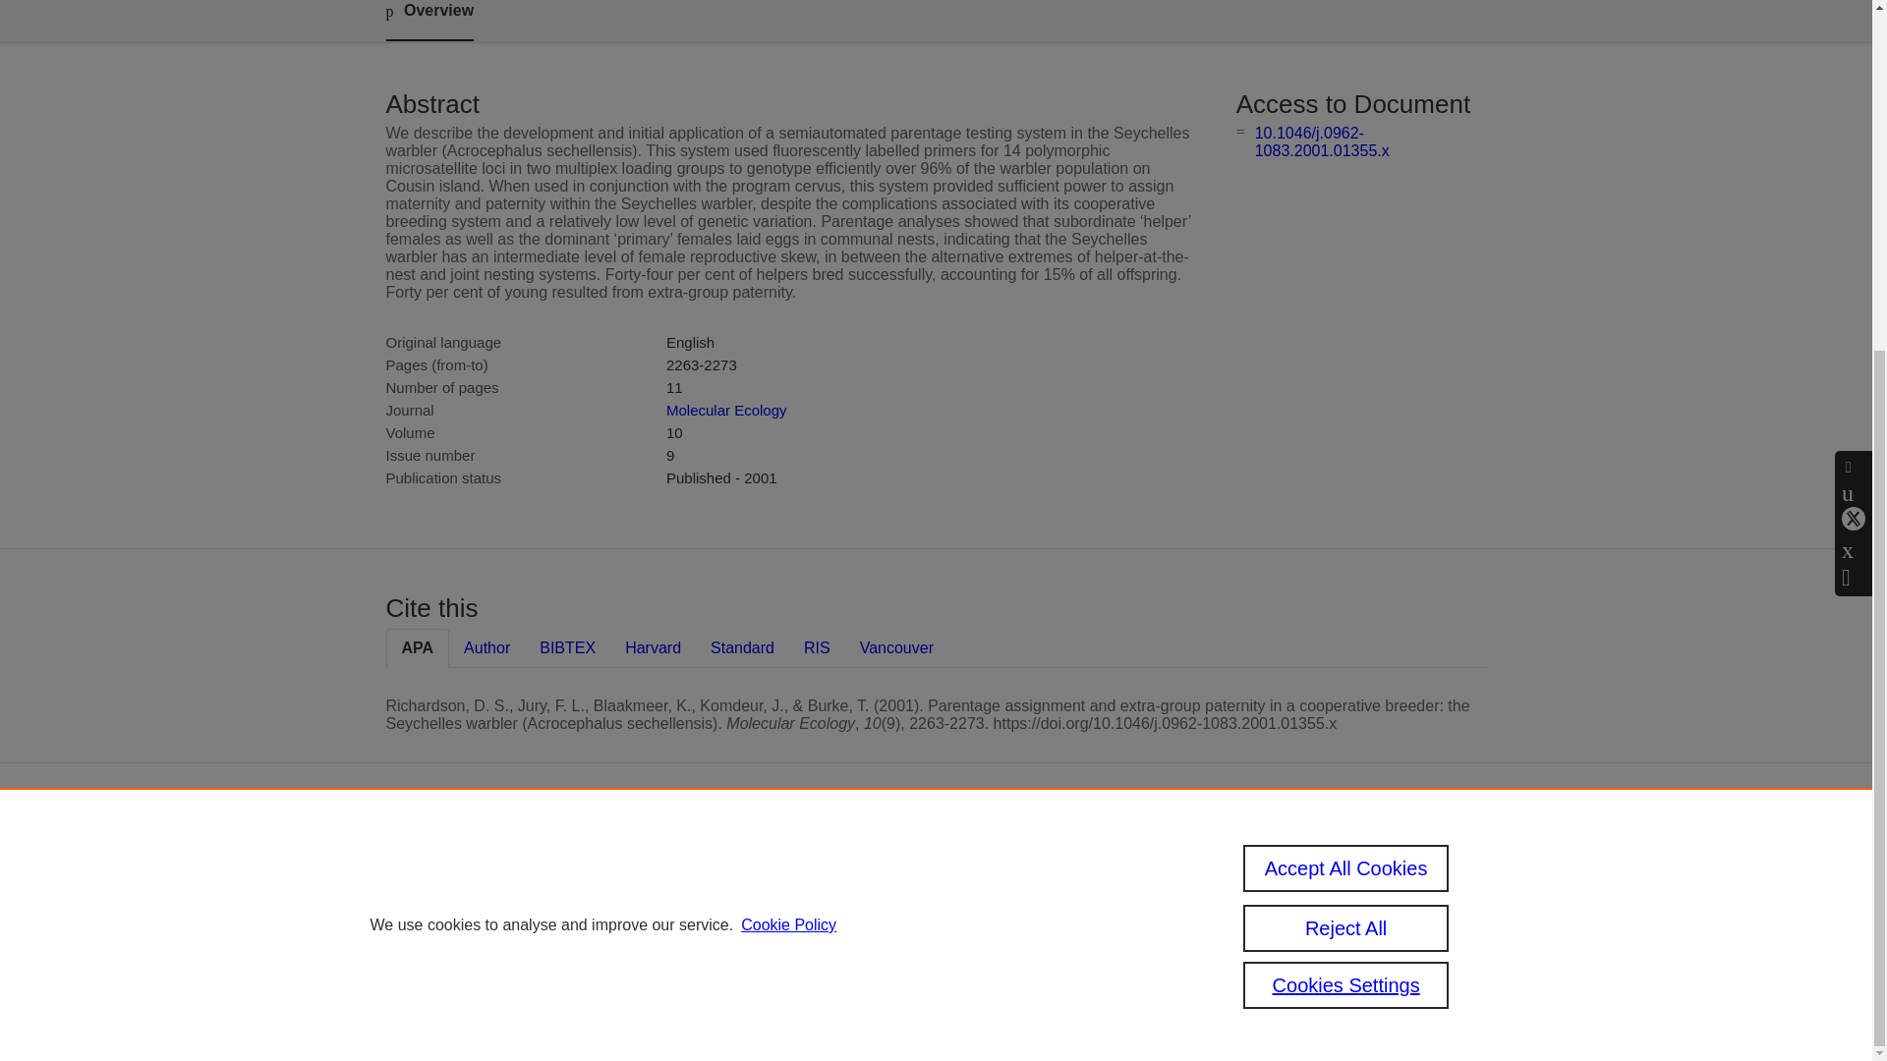 Image resolution: width=1887 pixels, height=1061 pixels. What do you see at coordinates (1332, 875) in the screenshot?
I see `University of East Anglia data protection policy` at bounding box center [1332, 875].